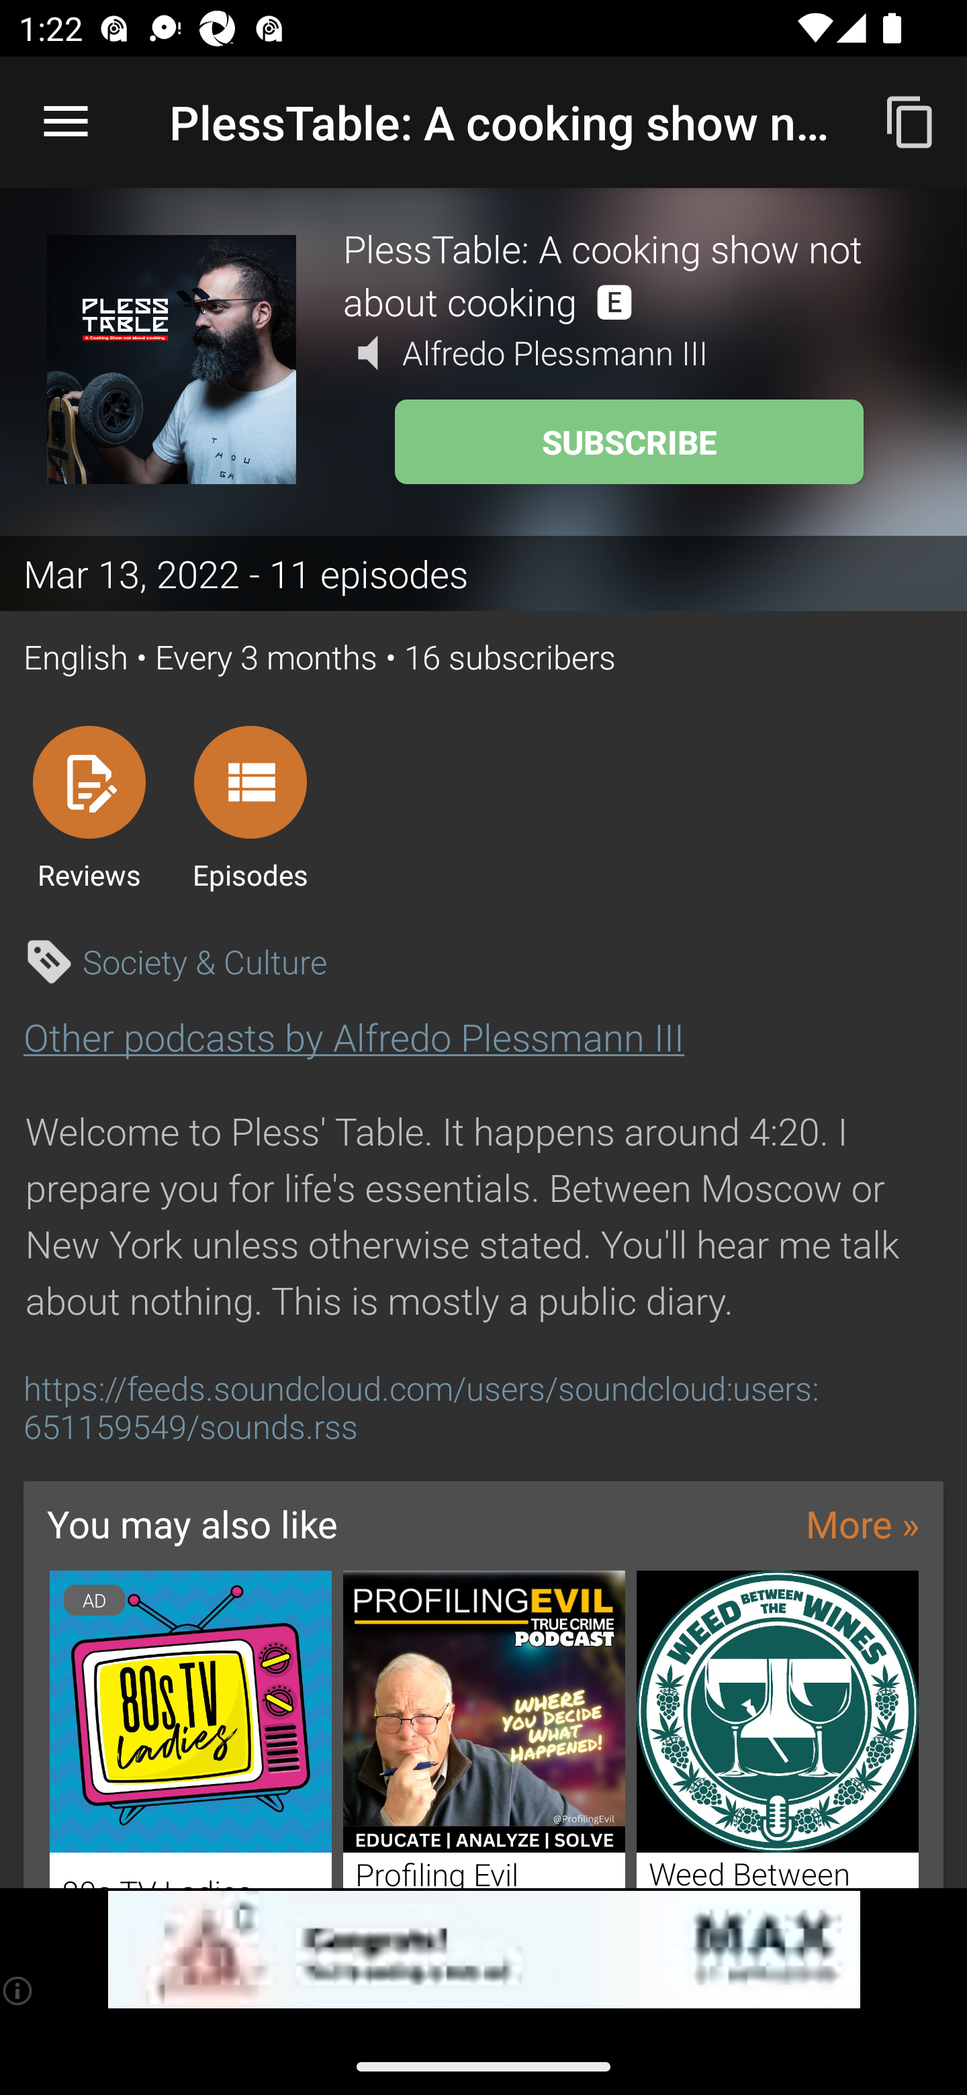 The image size is (967, 2095). What do you see at coordinates (250, 807) in the screenshot?
I see `Episodes` at bounding box center [250, 807].